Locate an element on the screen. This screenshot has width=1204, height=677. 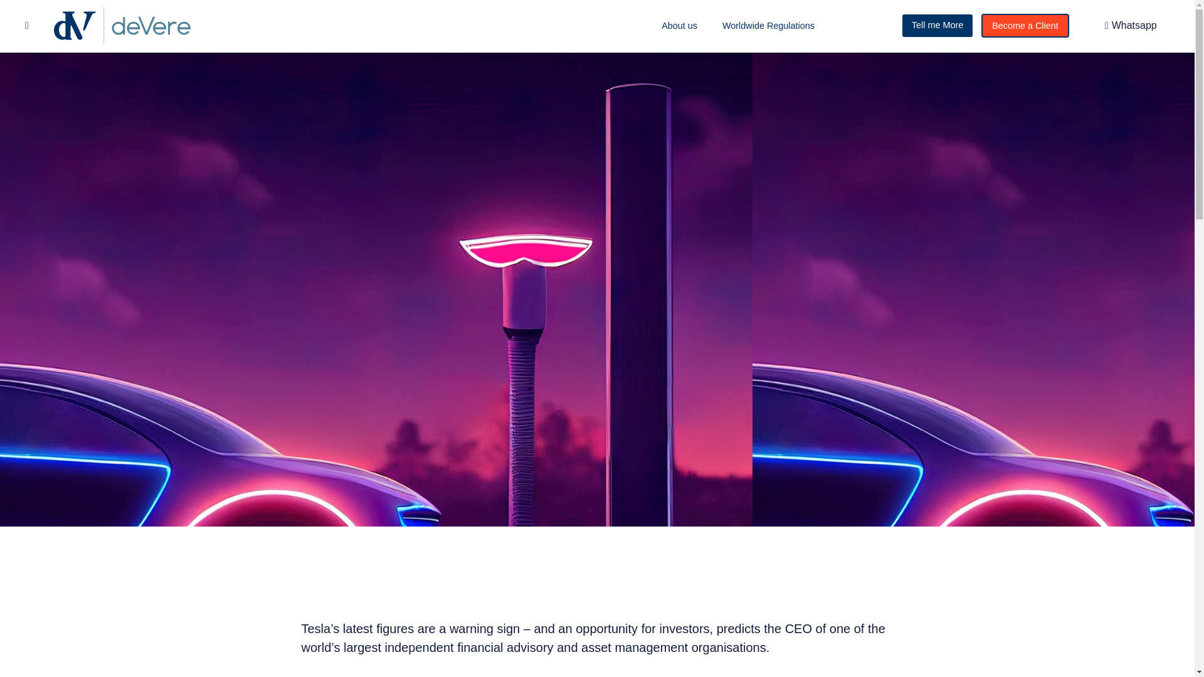
Worldwide Regulations is located at coordinates (769, 25).